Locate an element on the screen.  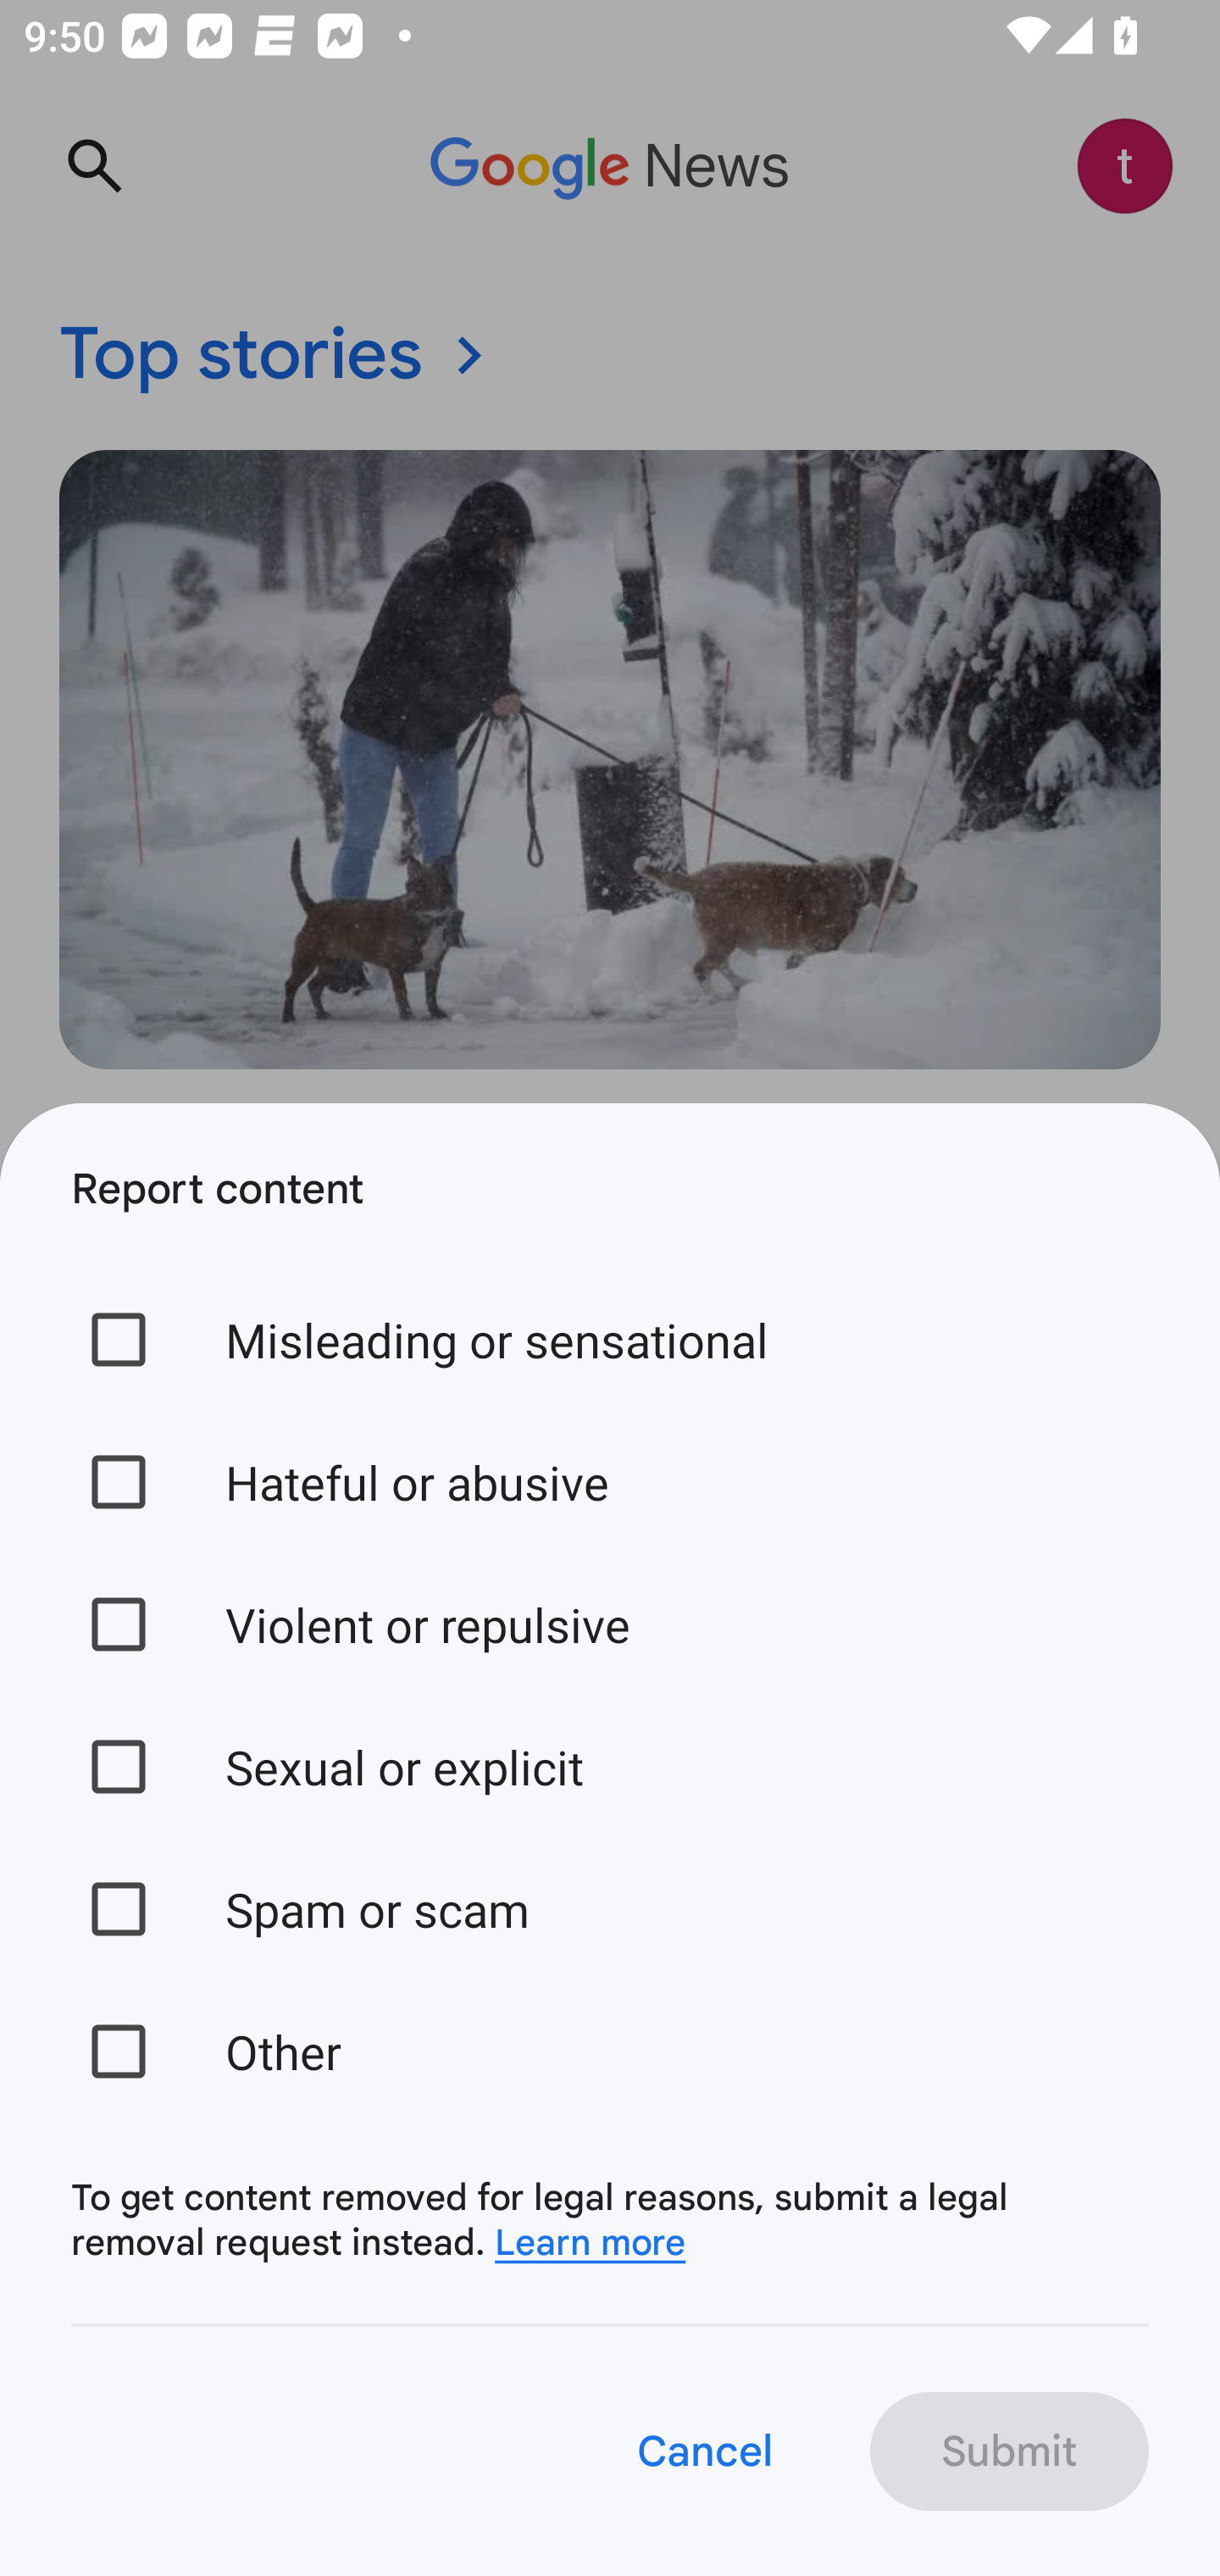
Other is located at coordinates (610, 2051).